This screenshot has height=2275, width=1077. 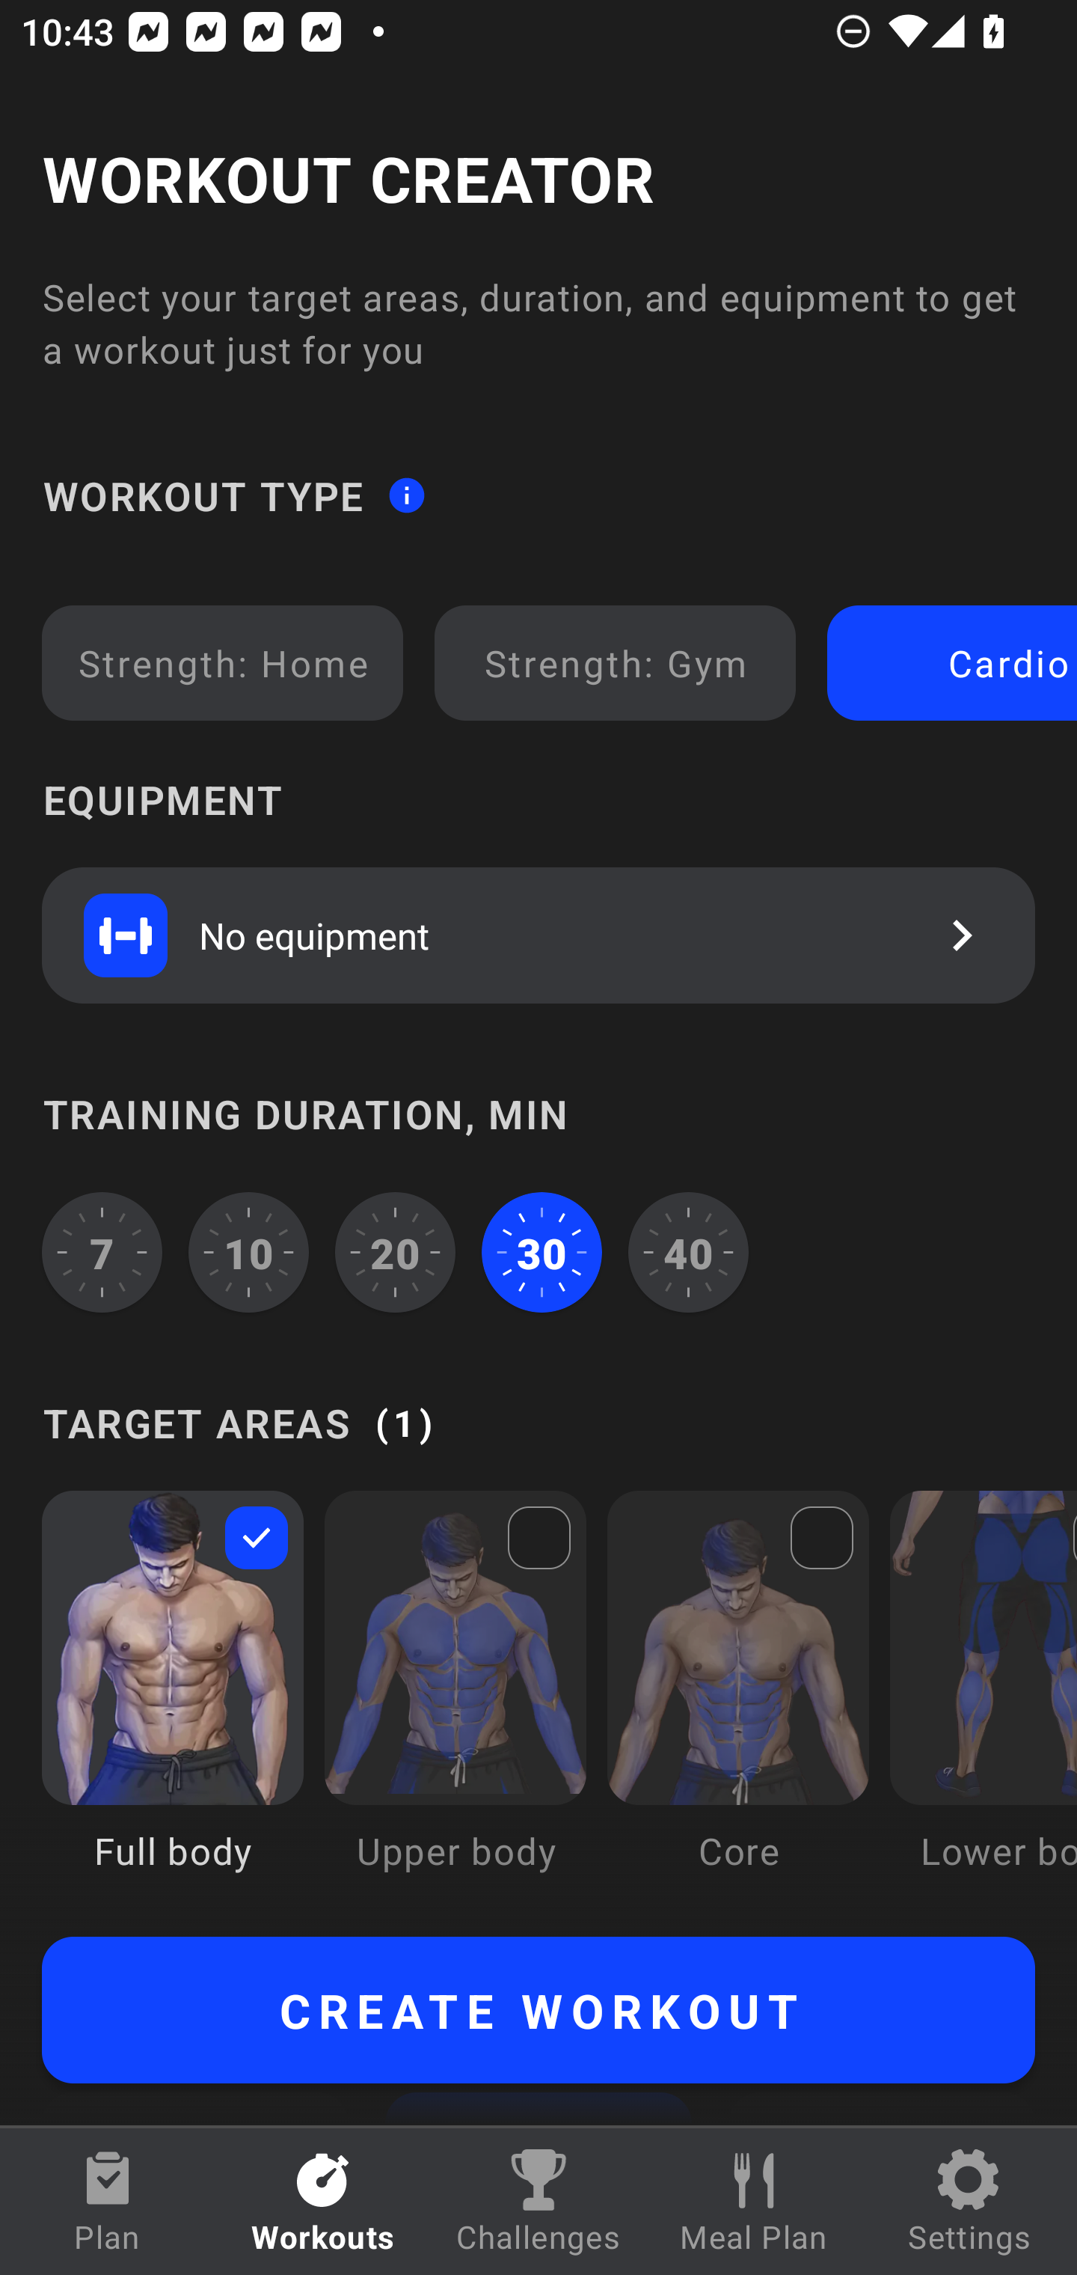 What do you see at coordinates (249, 1252) in the screenshot?
I see `10` at bounding box center [249, 1252].